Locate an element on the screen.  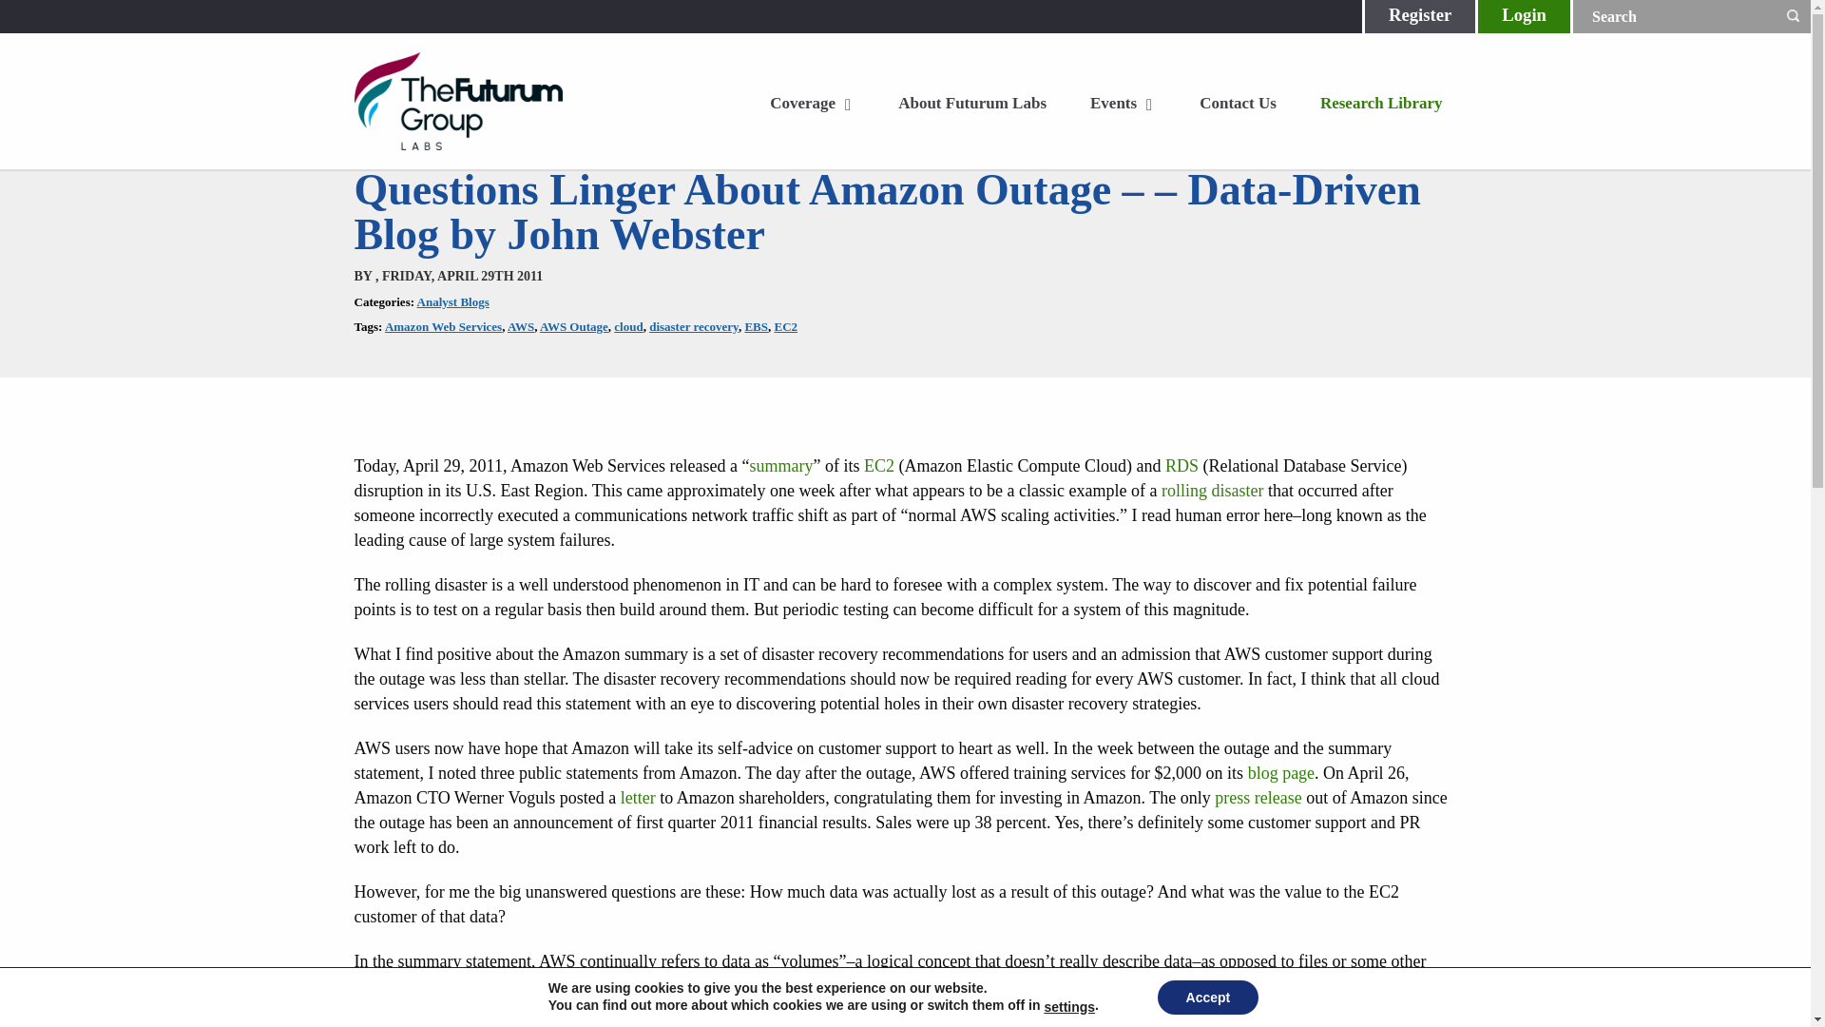
Analyst Blogs is located at coordinates (452, 301).